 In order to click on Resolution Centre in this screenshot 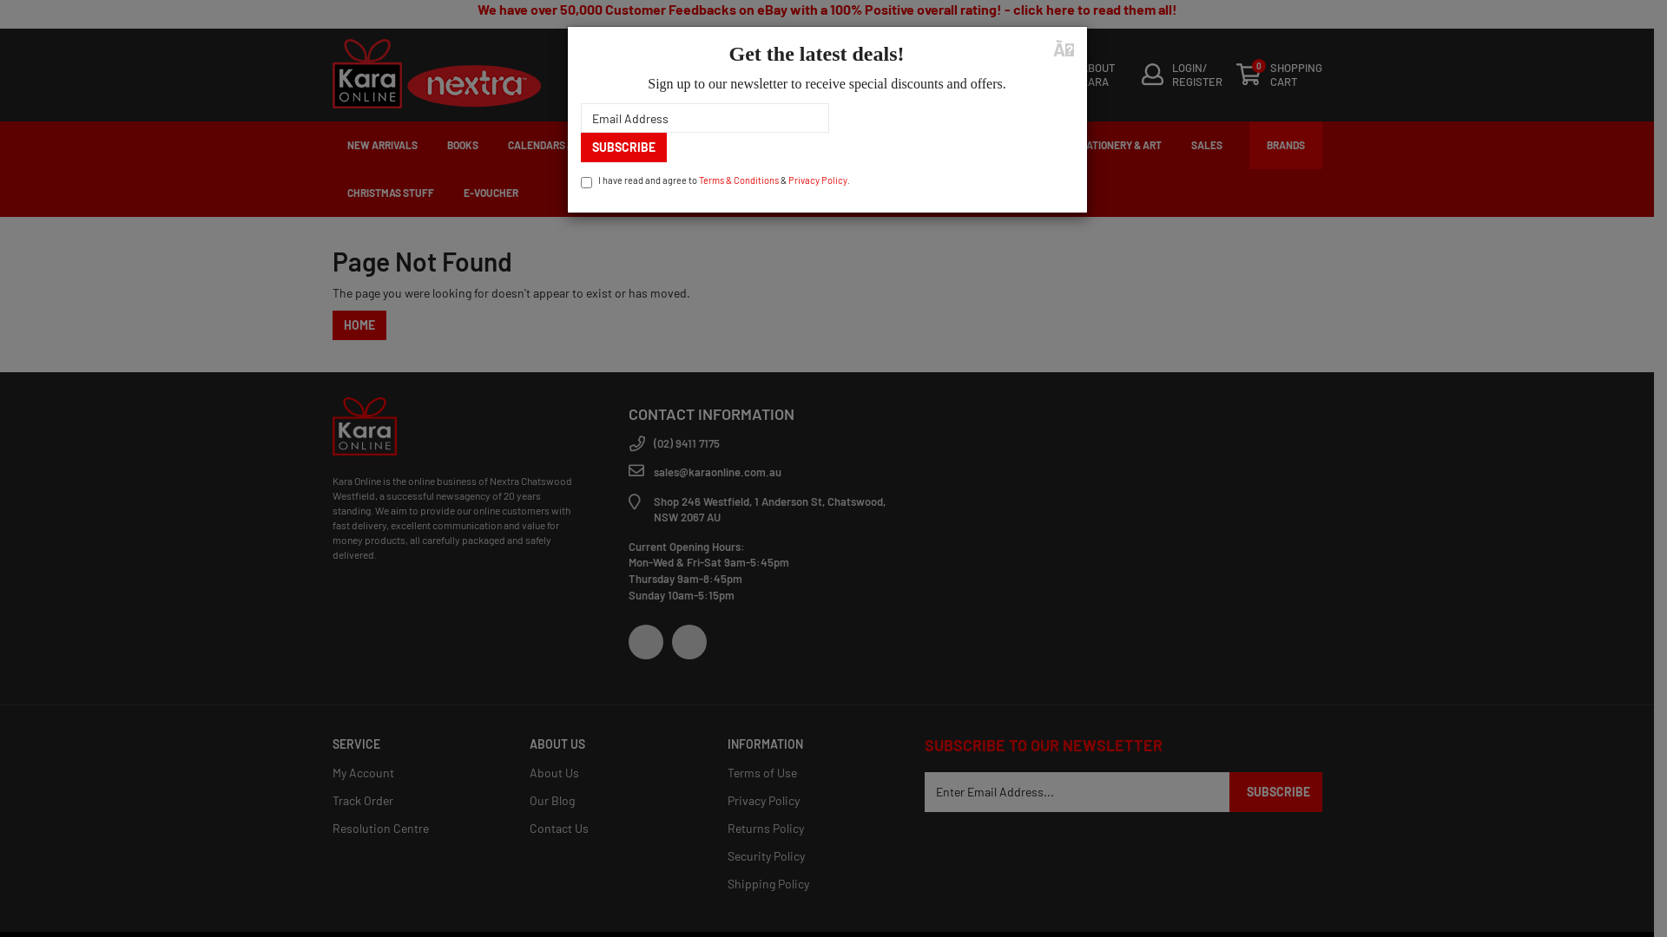, I will do `click(412, 829)`.